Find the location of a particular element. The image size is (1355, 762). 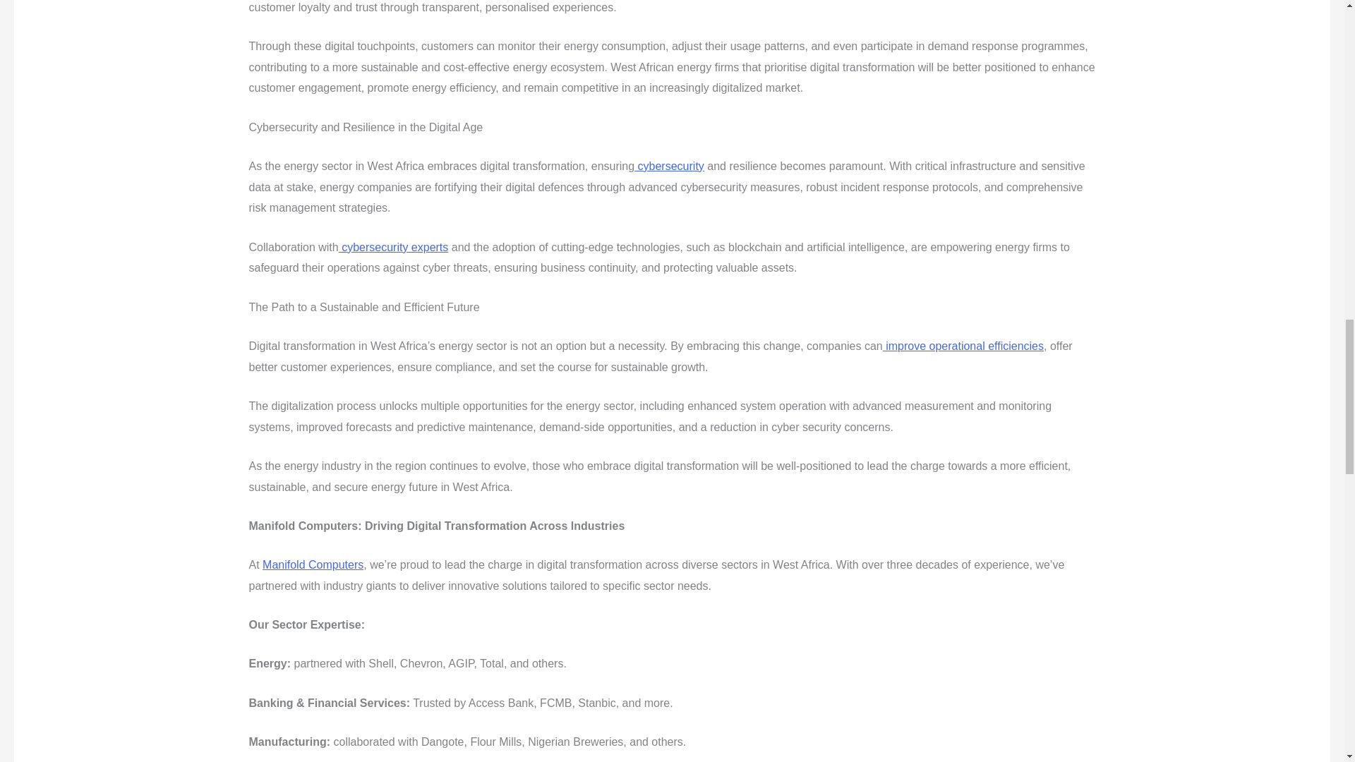

cybersecurity is located at coordinates (669, 166).